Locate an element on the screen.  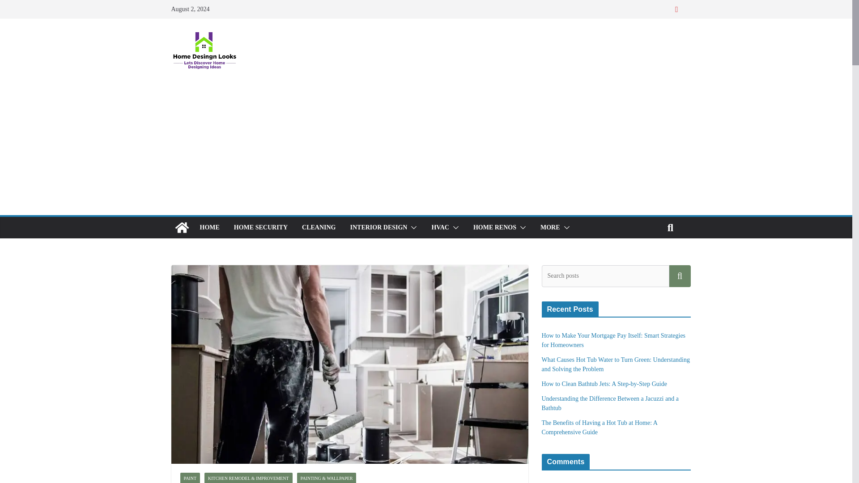
MORE is located at coordinates (550, 227).